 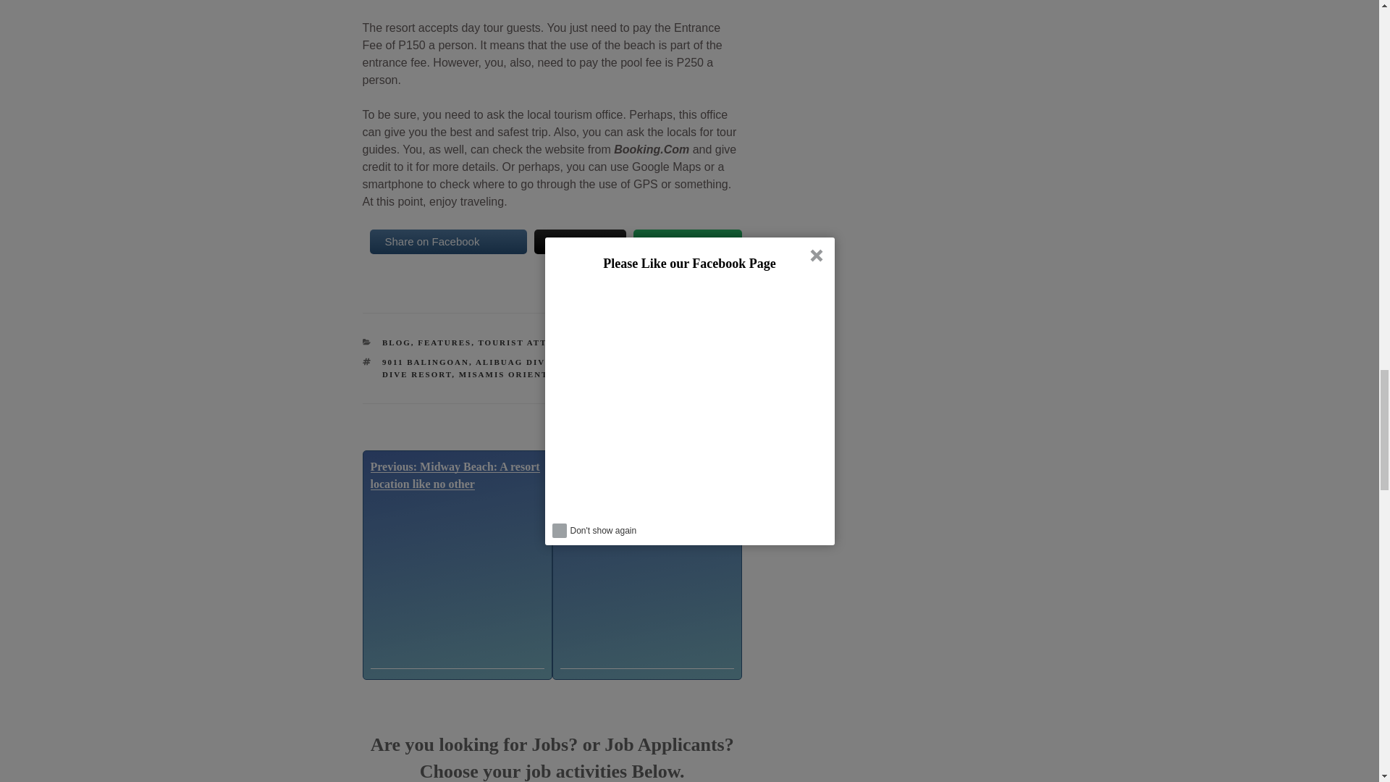 What do you see at coordinates (602, 374) in the screenshot?
I see `PHILIPPINES` at bounding box center [602, 374].